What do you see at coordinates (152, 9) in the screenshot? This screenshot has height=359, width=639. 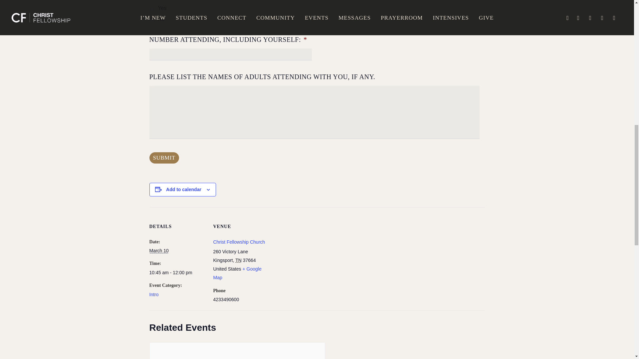 I see `Yes` at bounding box center [152, 9].